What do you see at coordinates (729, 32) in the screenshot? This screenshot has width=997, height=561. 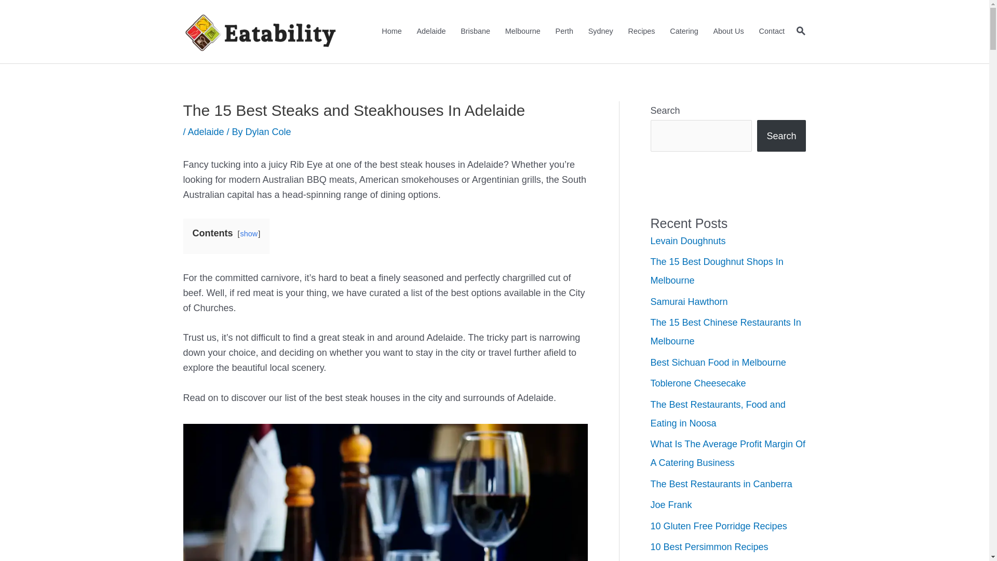 I see `About Us` at bounding box center [729, 32].